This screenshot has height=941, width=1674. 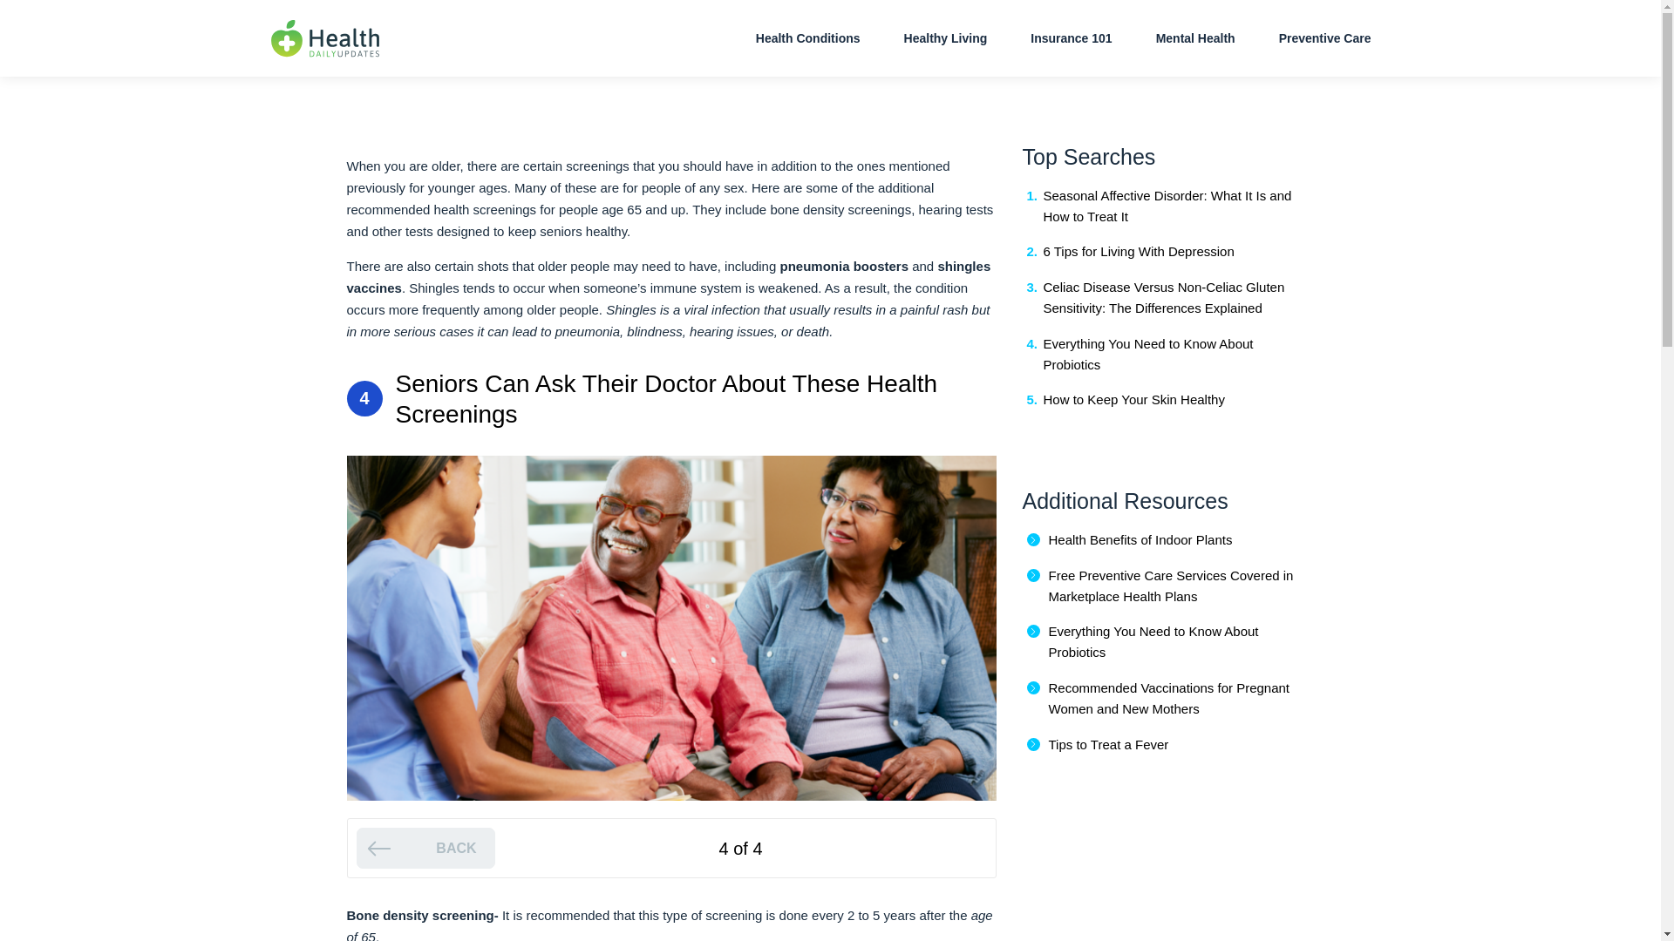 I want to click on Insurance 101, so click(x=1071, y=38).